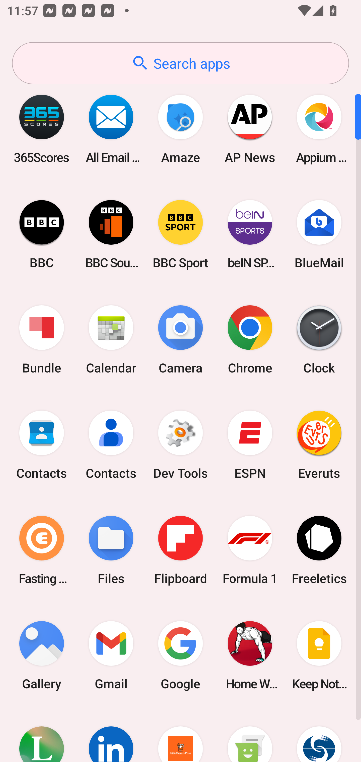 The width and height of the screenshot is (361, 762). Describe the element at coordinates (319, 550) in the screenshot. I see `Freeletics` at that location.